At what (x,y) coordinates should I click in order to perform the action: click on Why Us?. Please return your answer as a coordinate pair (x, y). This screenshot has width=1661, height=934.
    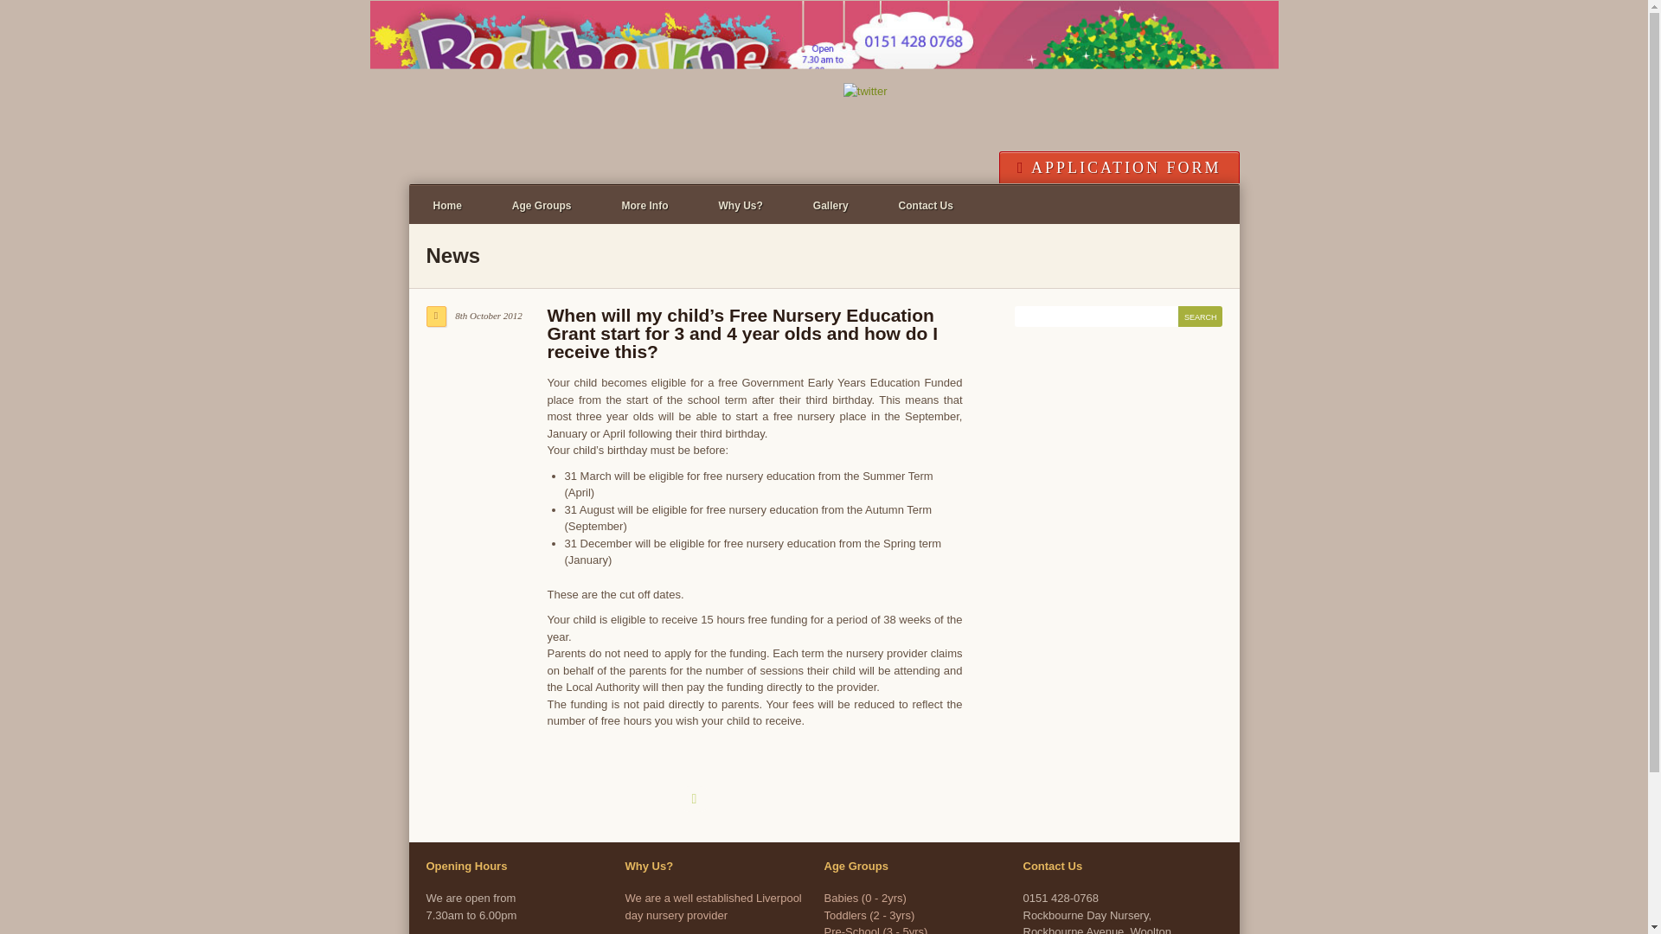
    Looking at the image, I should click on (741, 206).